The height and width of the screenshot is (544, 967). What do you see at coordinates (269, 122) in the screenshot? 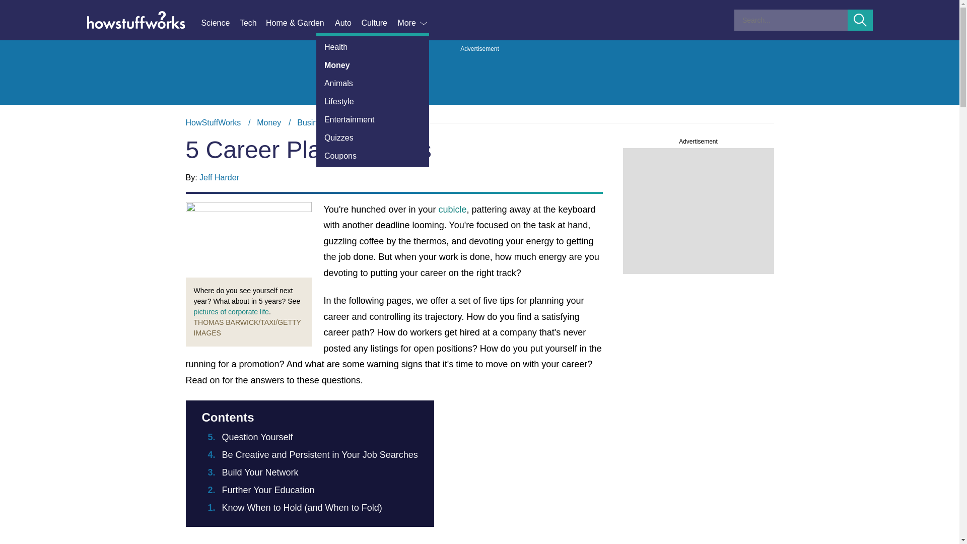
I see `Money` at bounding box center [269, 122].